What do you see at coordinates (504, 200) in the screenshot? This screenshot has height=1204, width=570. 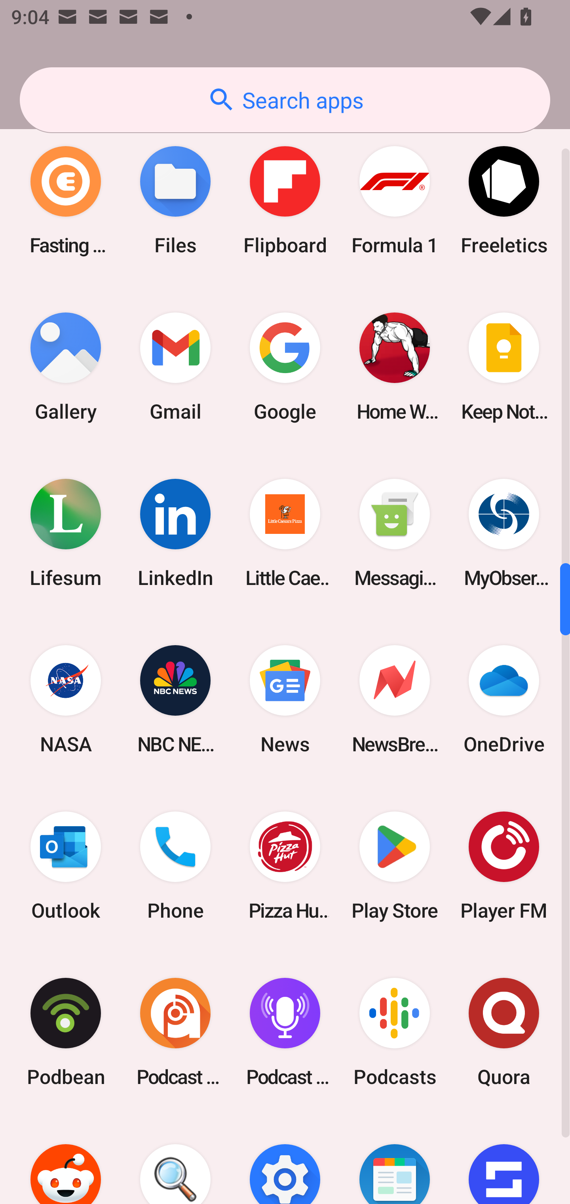 I see `Freeletics` at bounding box center [504, 200].